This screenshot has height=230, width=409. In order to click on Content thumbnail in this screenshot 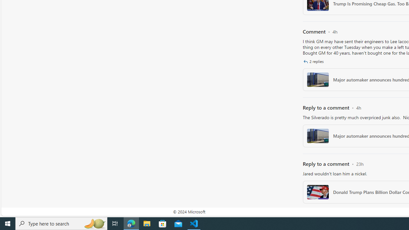, I will do `click(318, 192)`.